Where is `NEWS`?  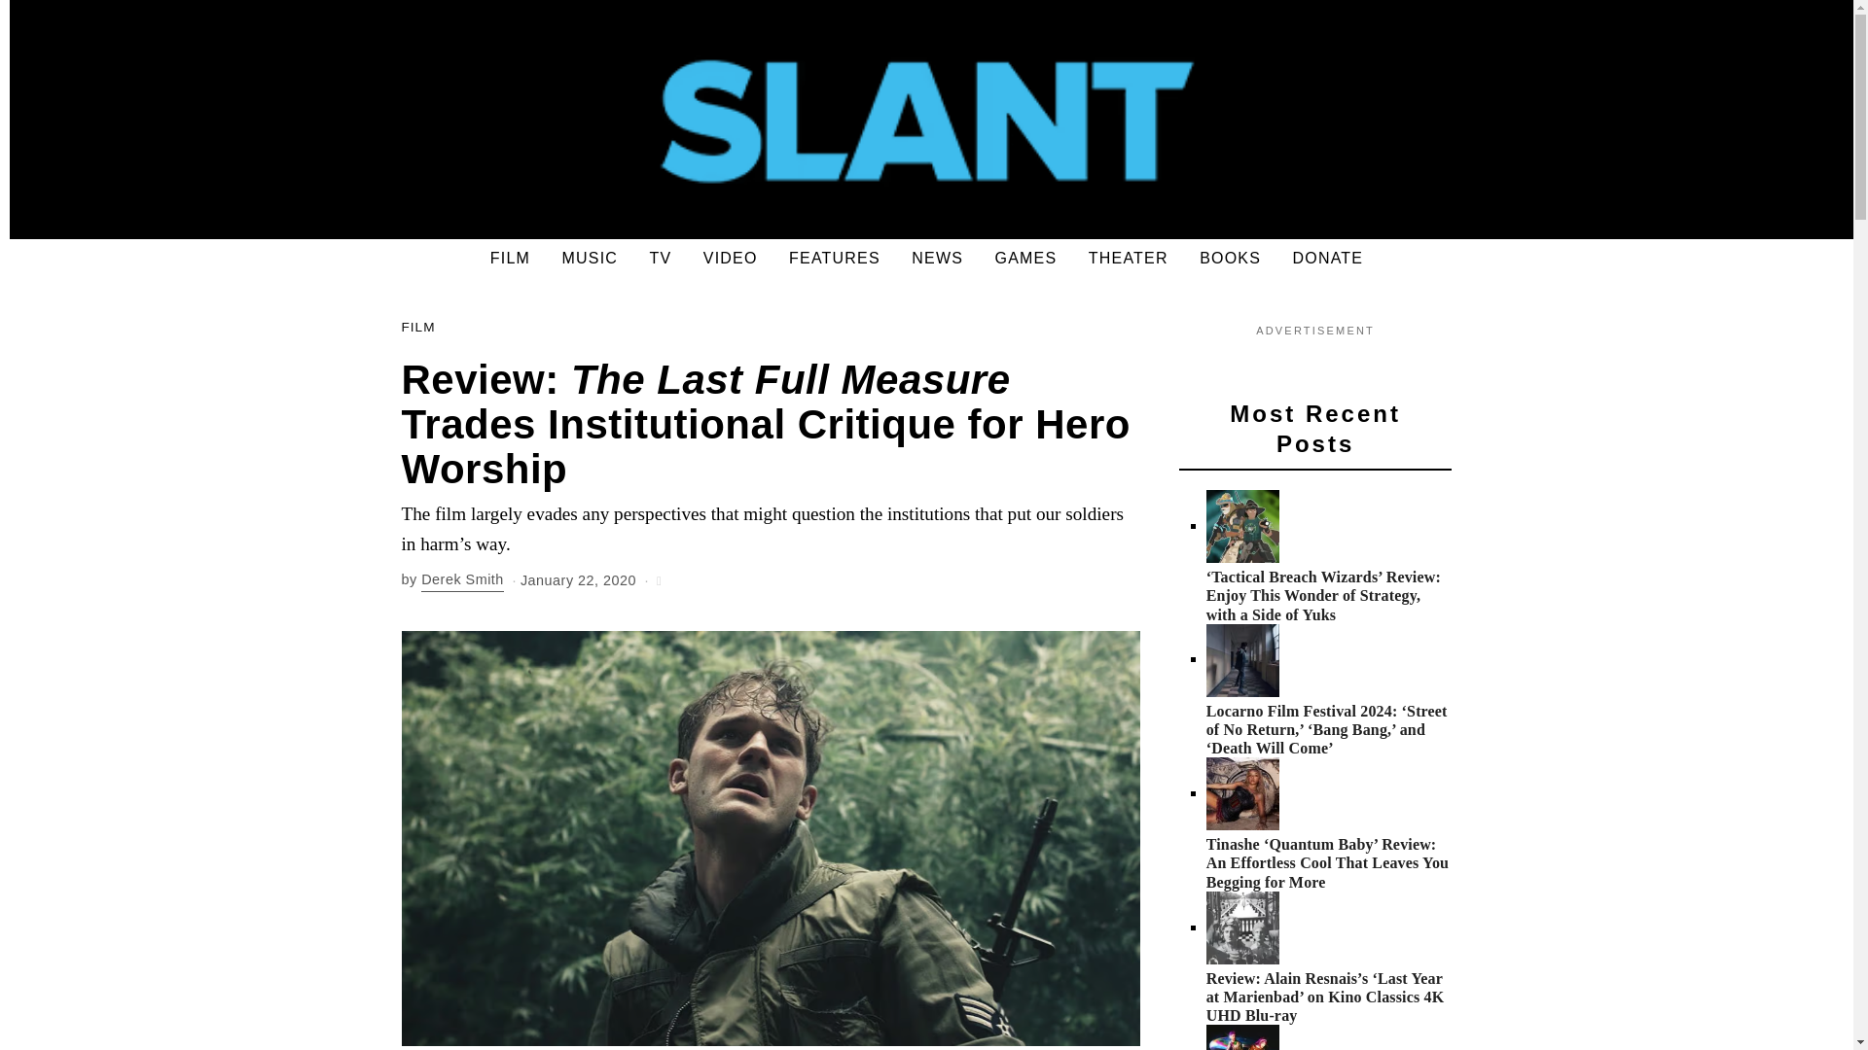 NEWS is located at coordinates (938, 259).